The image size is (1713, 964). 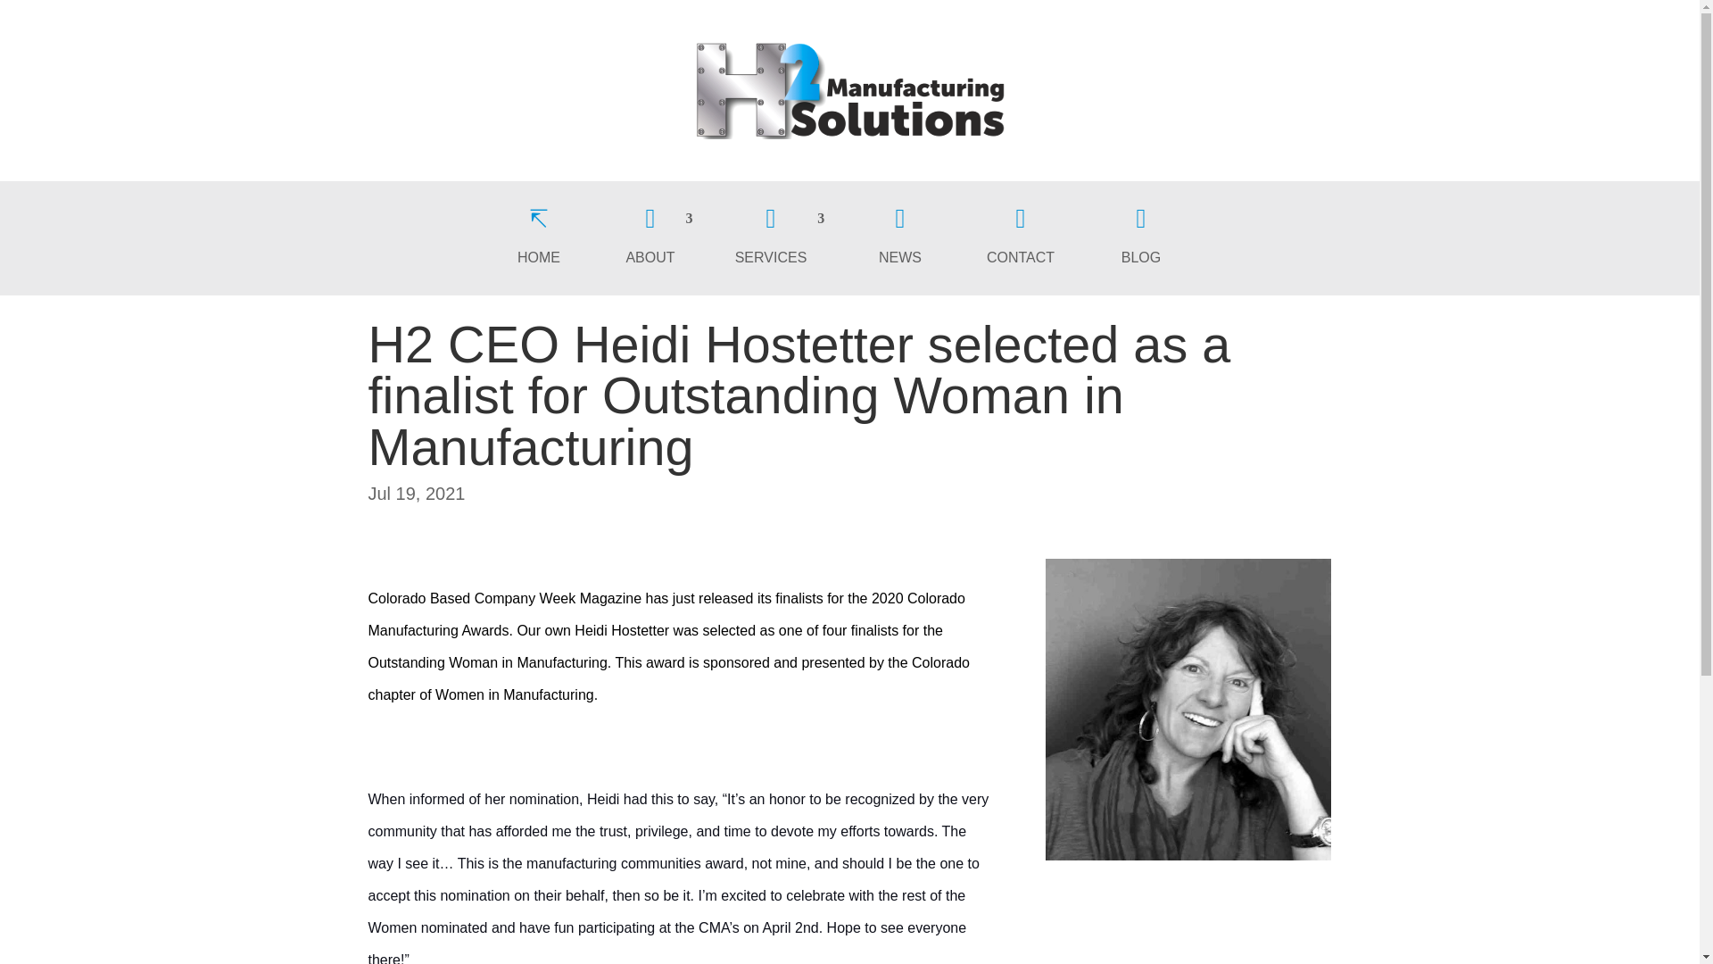 I want to click on SERVICES, so click(x=780, y=241).